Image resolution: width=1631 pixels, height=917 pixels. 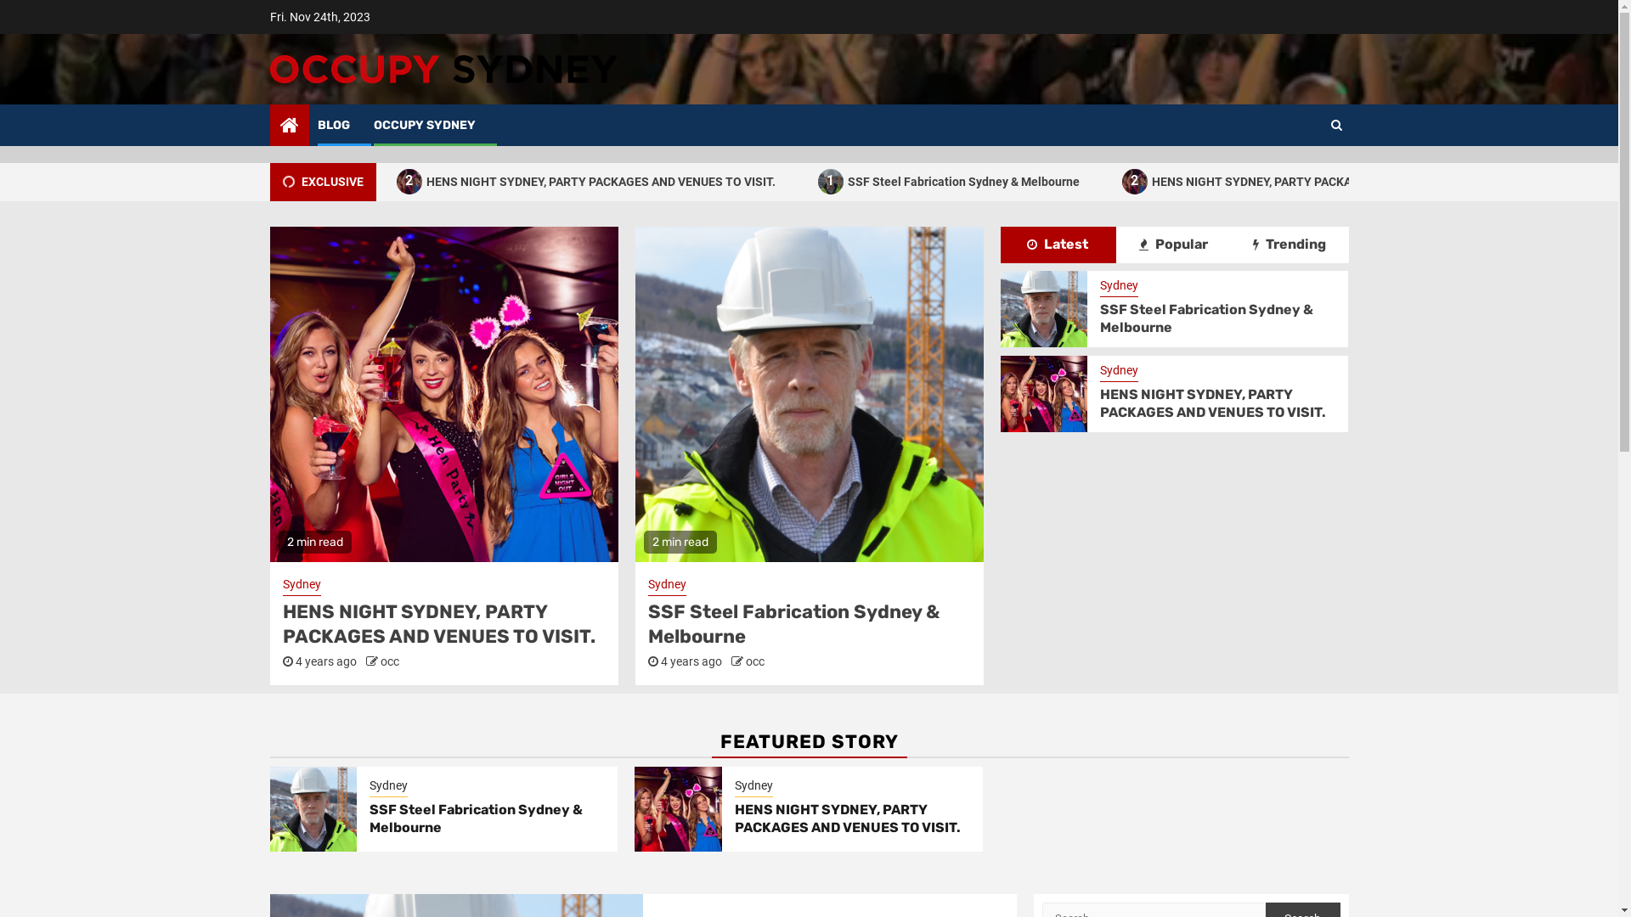 I want to click on Sydney, so click(x=1120, y=287).